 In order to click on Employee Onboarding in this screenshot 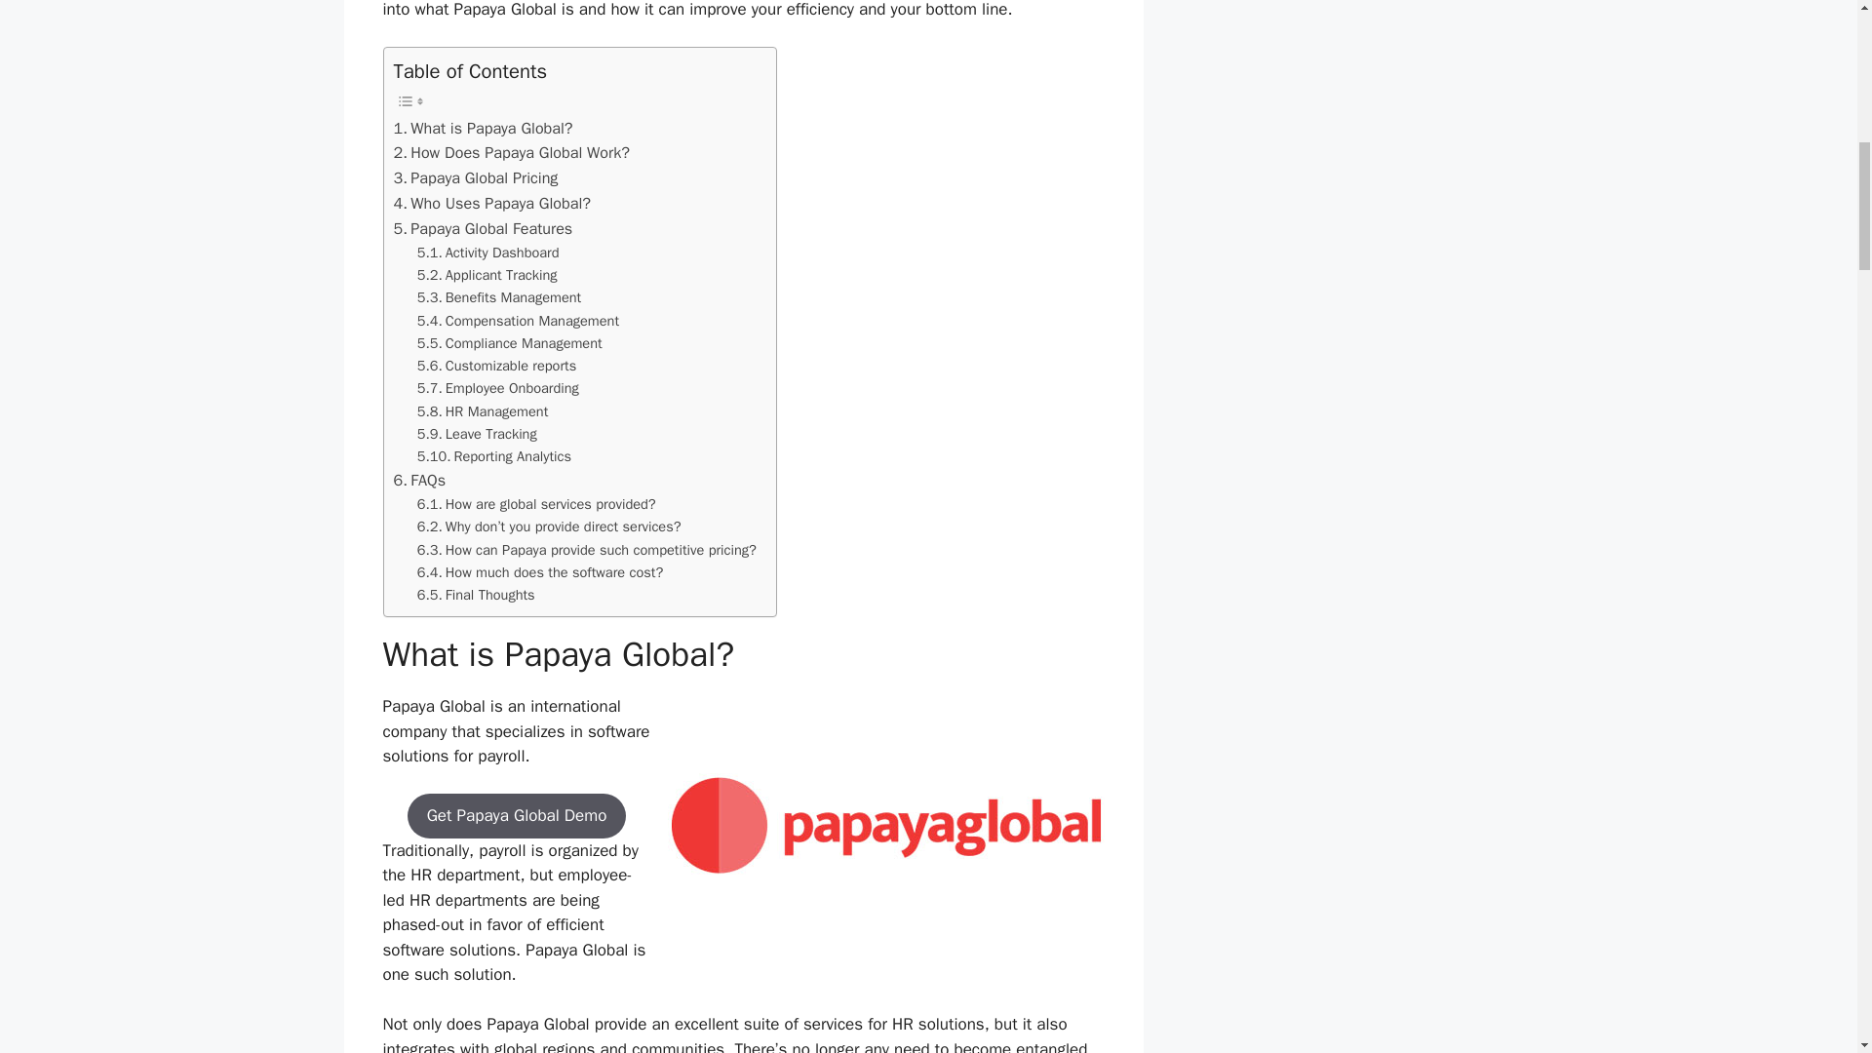, I will do `click(497, 388)`.